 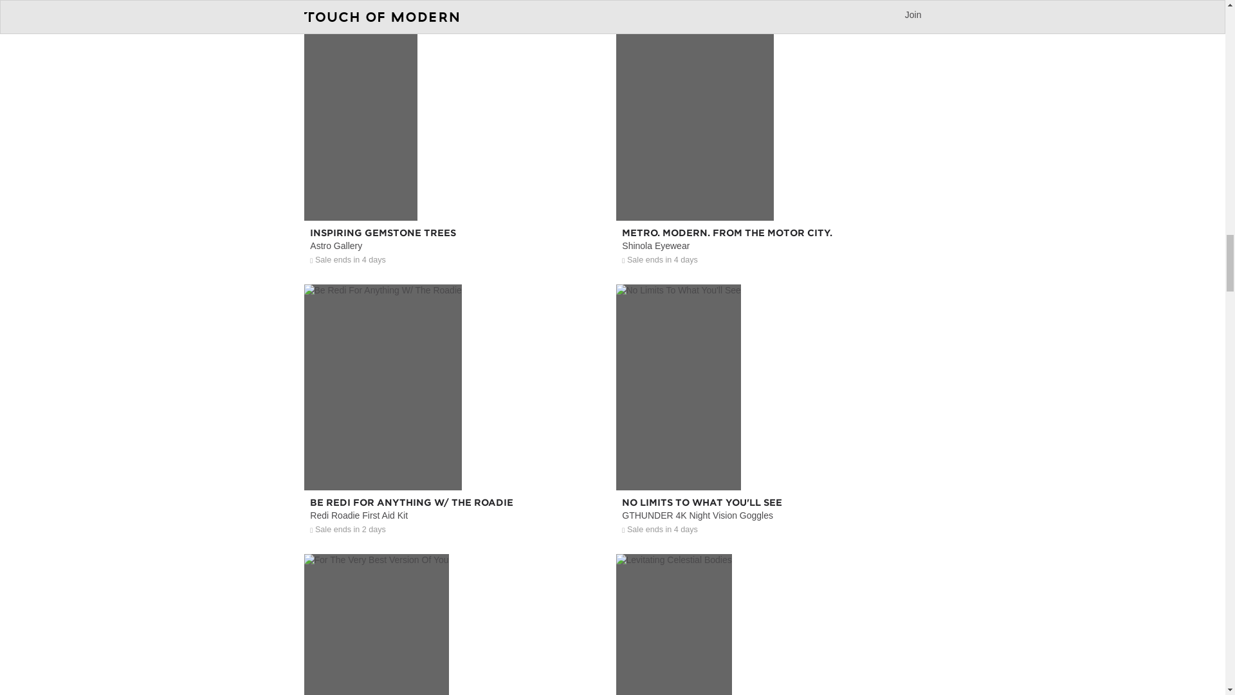 What do you see at coordinates (769, 3) in the screenshot?
I see `Your Inner 12-Year-Old Is Gonna Flip!` at bounding box center [769, 3].